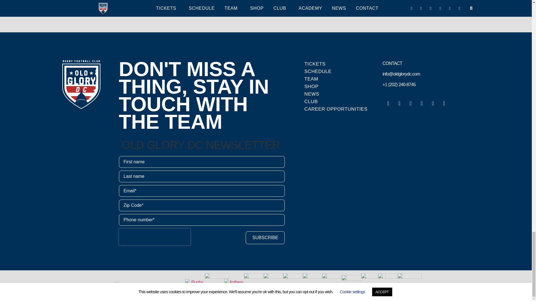 This screenshot has width=536, height=301. Describe the element at coordinates (155, 237) in the screenshot. I see `reCAPTCHA` at that location.